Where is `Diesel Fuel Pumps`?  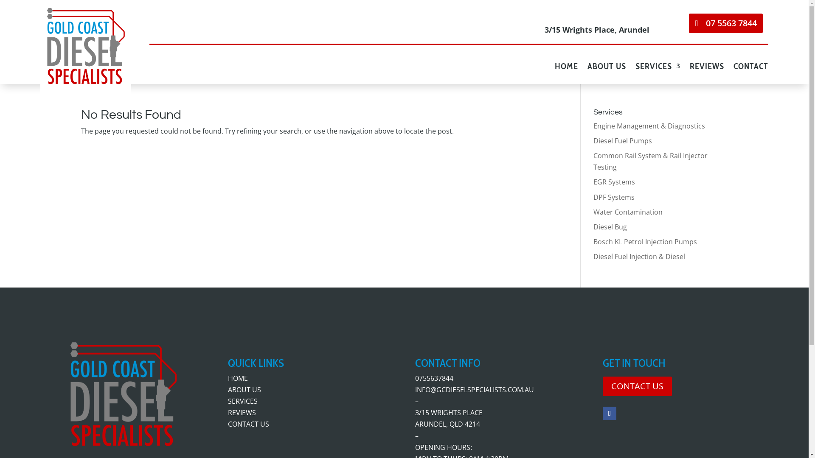 Diesel Fuel Pumps is located at coordinates (623, 141).